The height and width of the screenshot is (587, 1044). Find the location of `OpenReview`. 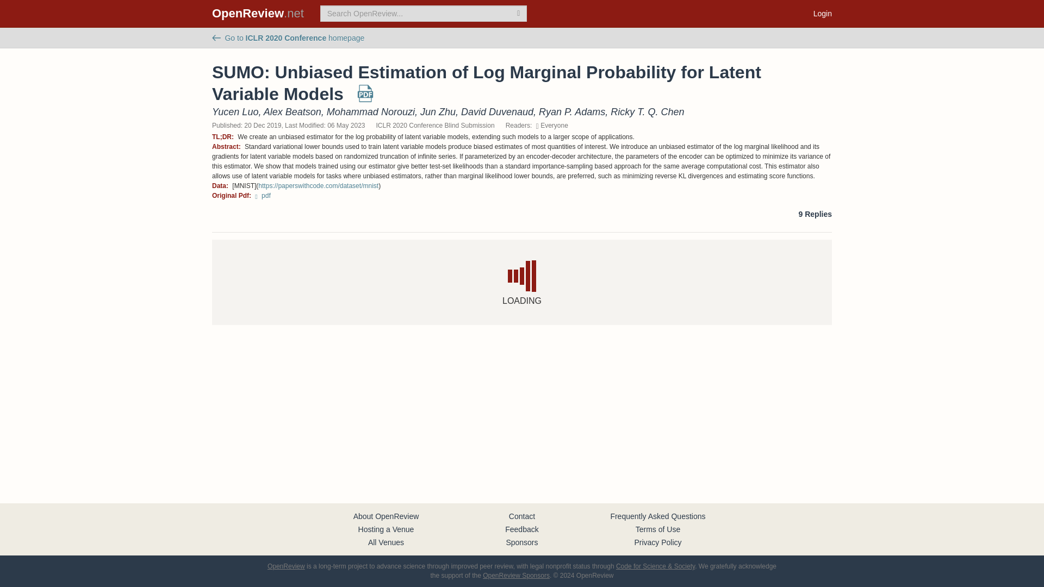

OpenReview is located at coordinates (286, 566).